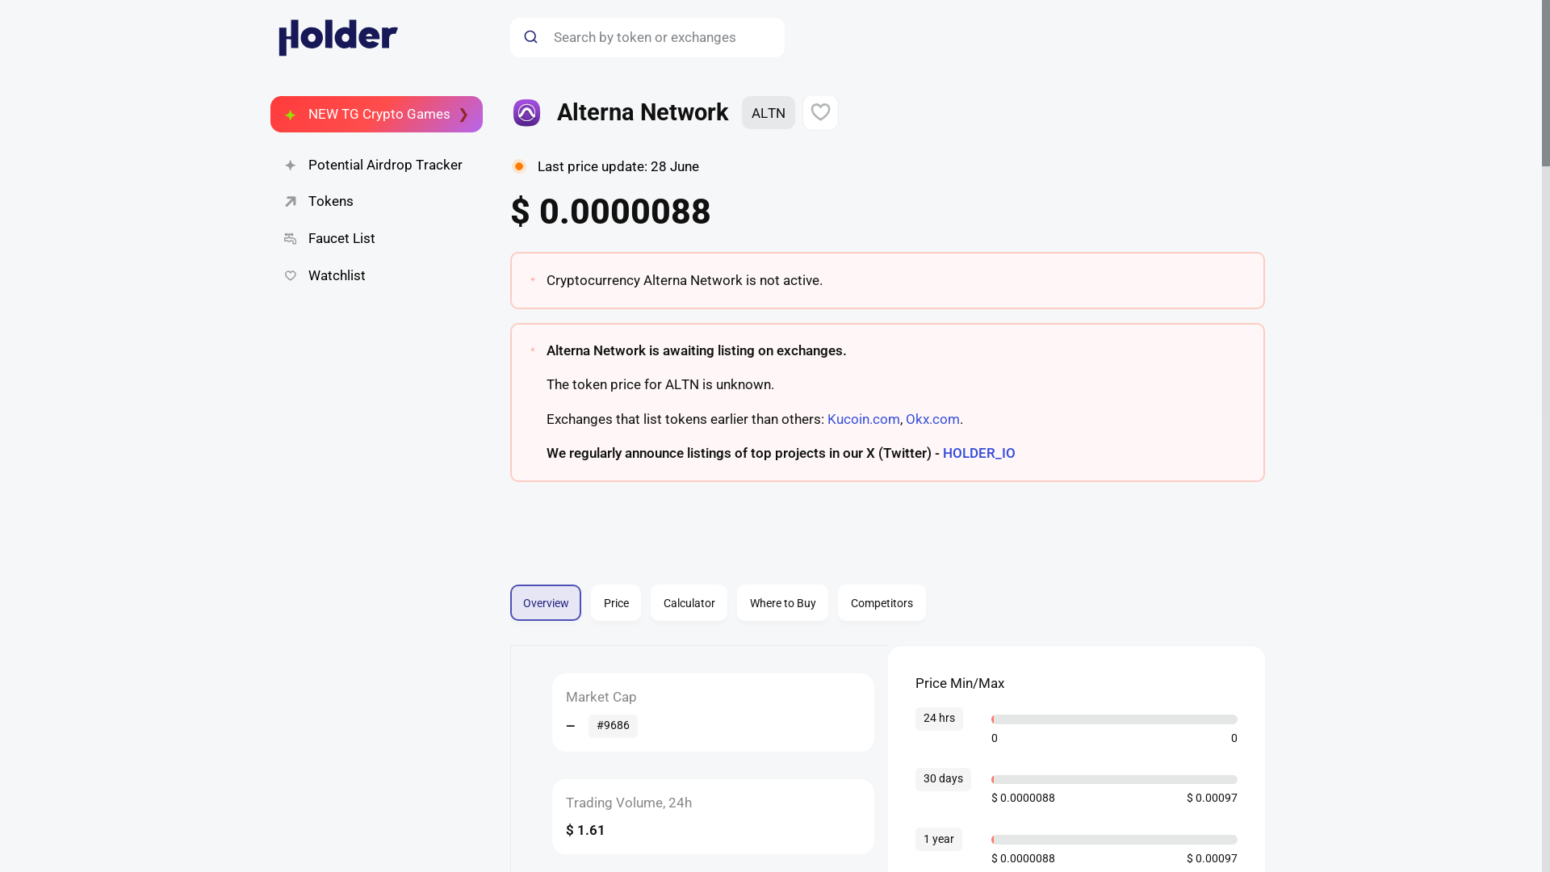  I want to click on Watchlist, so click(782, 602).